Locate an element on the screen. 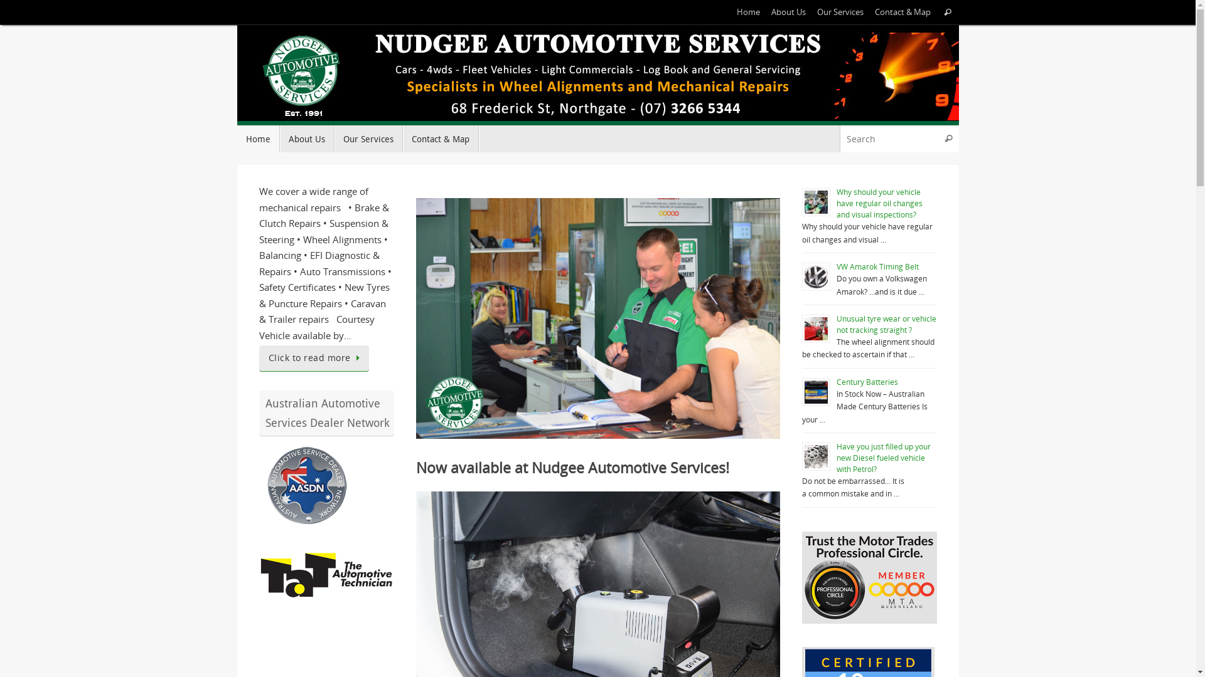 The image size is (1205, 677). Home is located at coordinates (259, 139).